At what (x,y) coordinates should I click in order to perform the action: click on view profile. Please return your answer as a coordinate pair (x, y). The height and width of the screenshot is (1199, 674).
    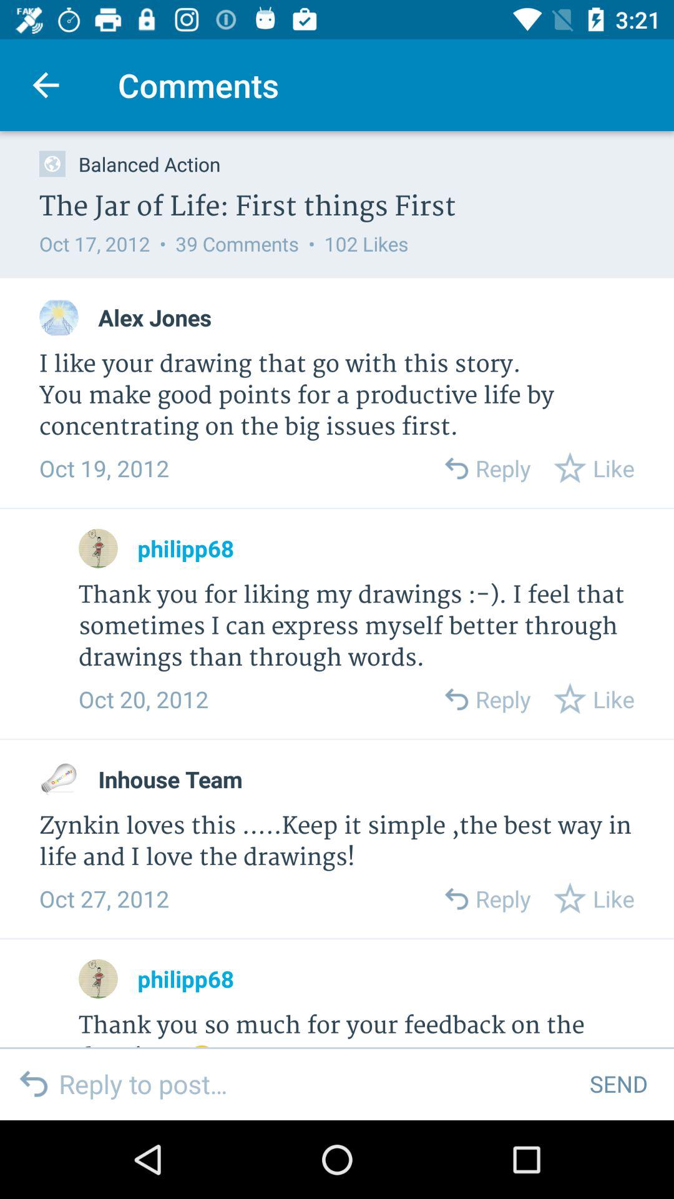
    Looking at the image, I should click on (59, 317).